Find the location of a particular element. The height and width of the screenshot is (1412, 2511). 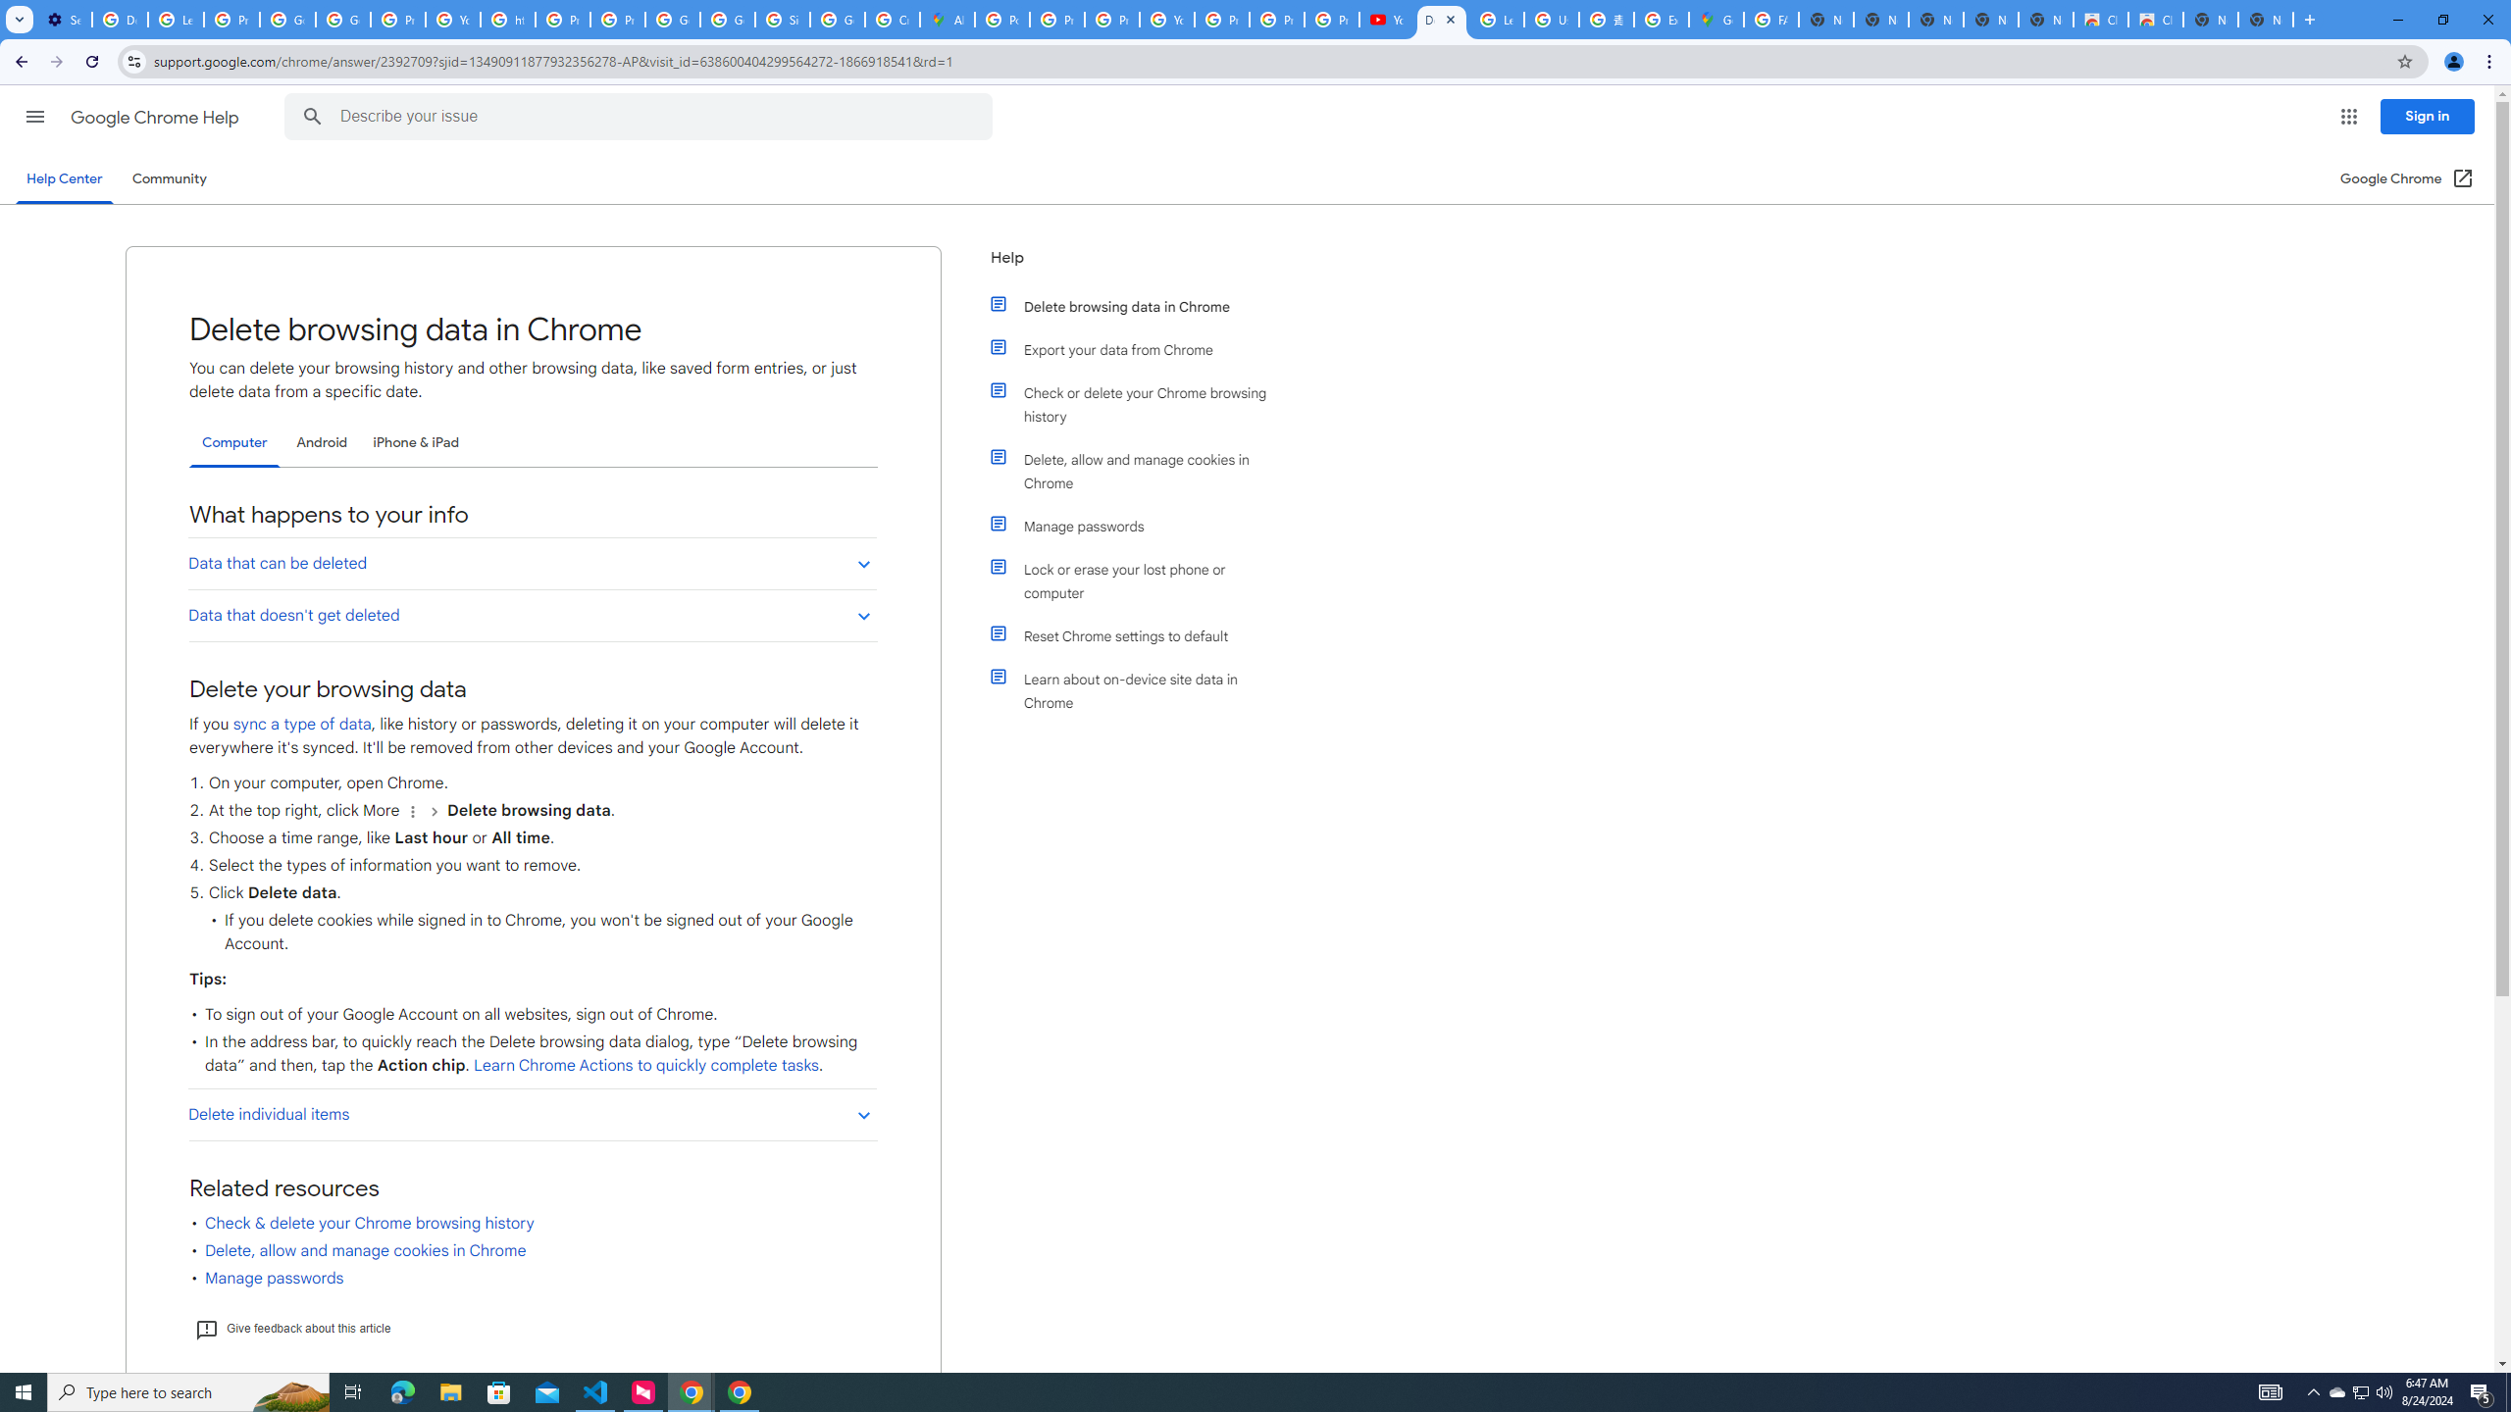

Delete photos & videos - Computer - Google Photos Help is located at coordinates (119, 20).